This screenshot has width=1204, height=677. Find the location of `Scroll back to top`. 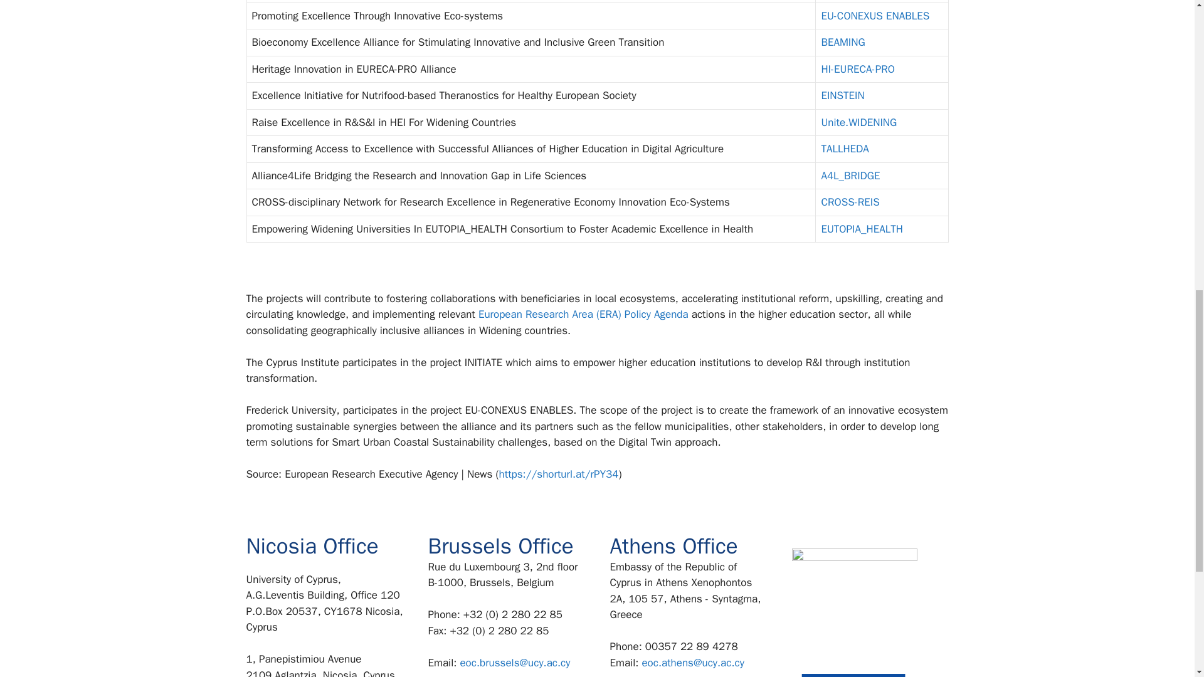

Scroll back to top is located at coordinates (1163, 595).